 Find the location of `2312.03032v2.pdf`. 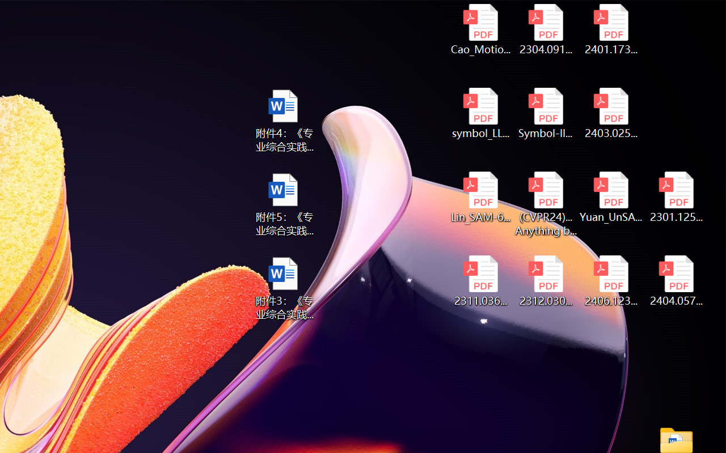

2312.03032v2.pdf is located at coordinates (546, 281).